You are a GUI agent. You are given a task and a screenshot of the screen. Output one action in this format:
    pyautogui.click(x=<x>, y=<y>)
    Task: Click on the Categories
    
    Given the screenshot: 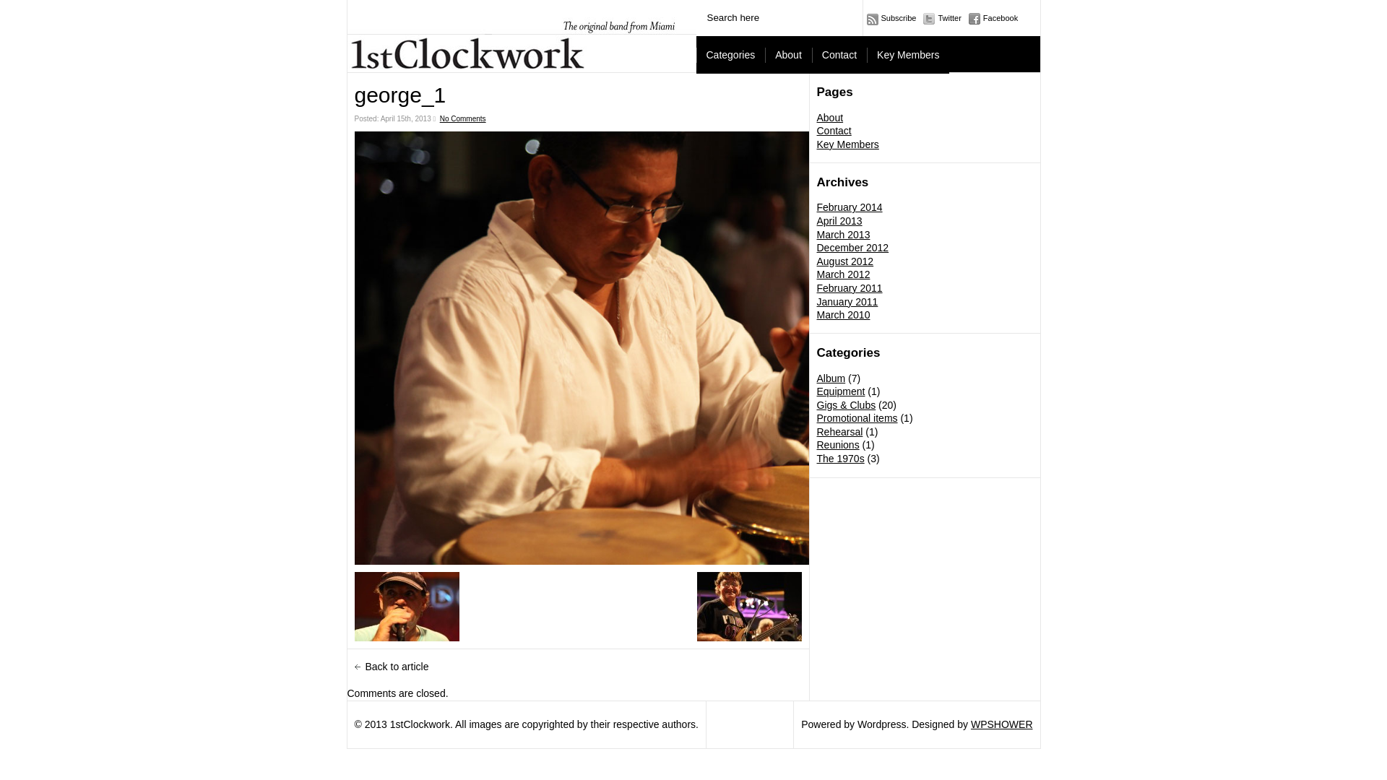 What is the action you would take?
    pyautogui.click(x=731, y=55)
    